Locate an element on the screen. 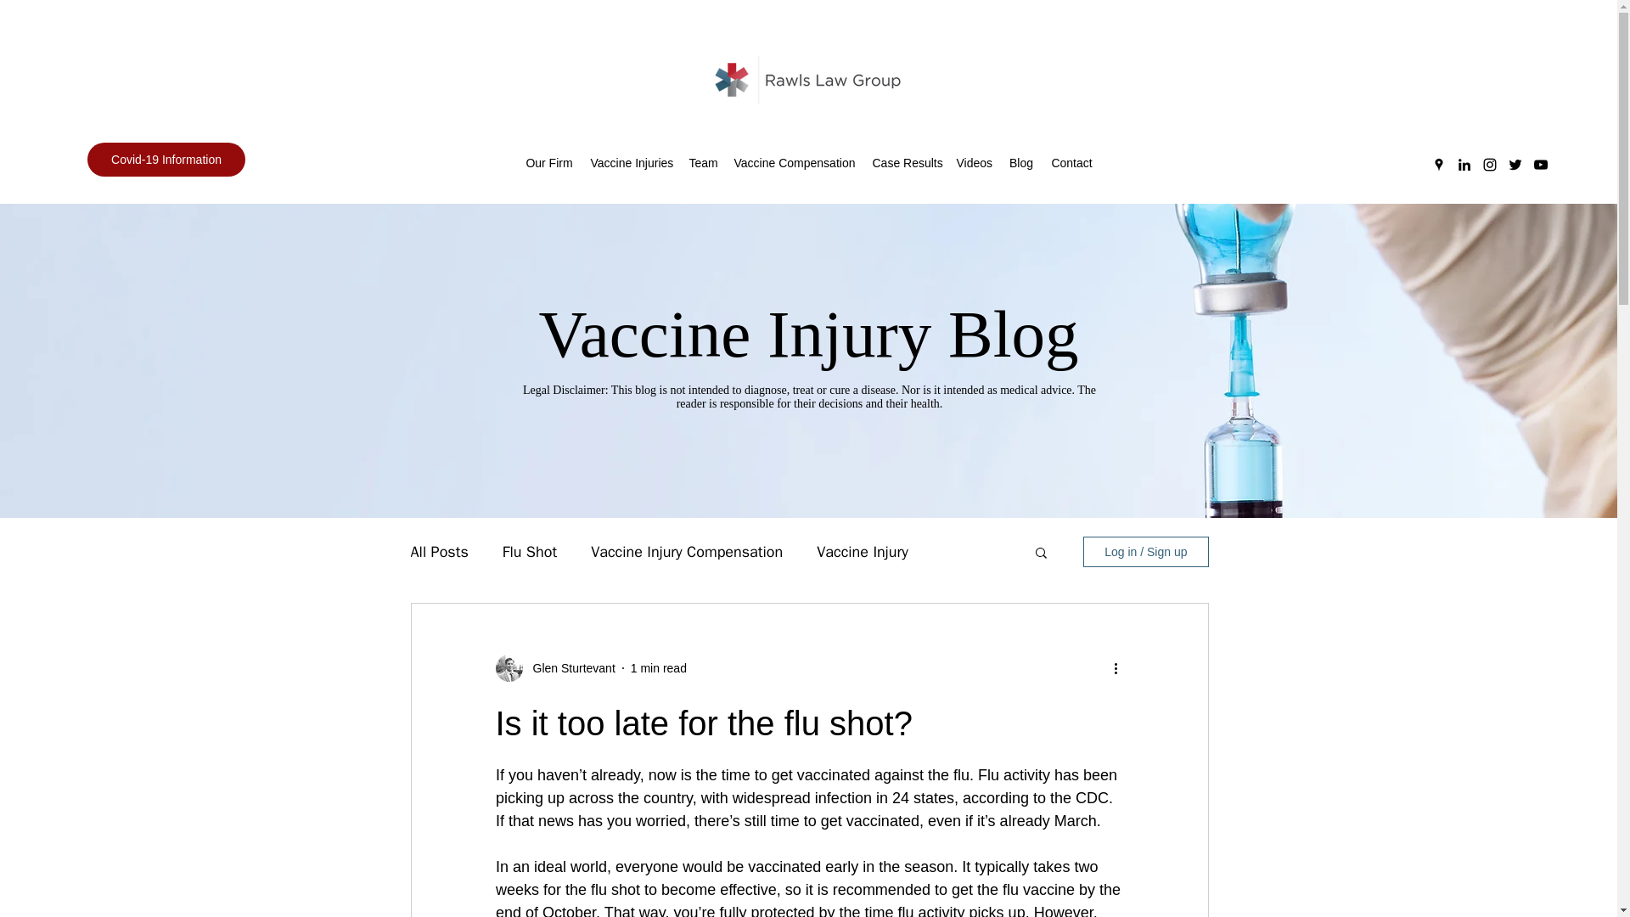 The image size is (1630, 917). Blog is located at coordinates (1020, 163).